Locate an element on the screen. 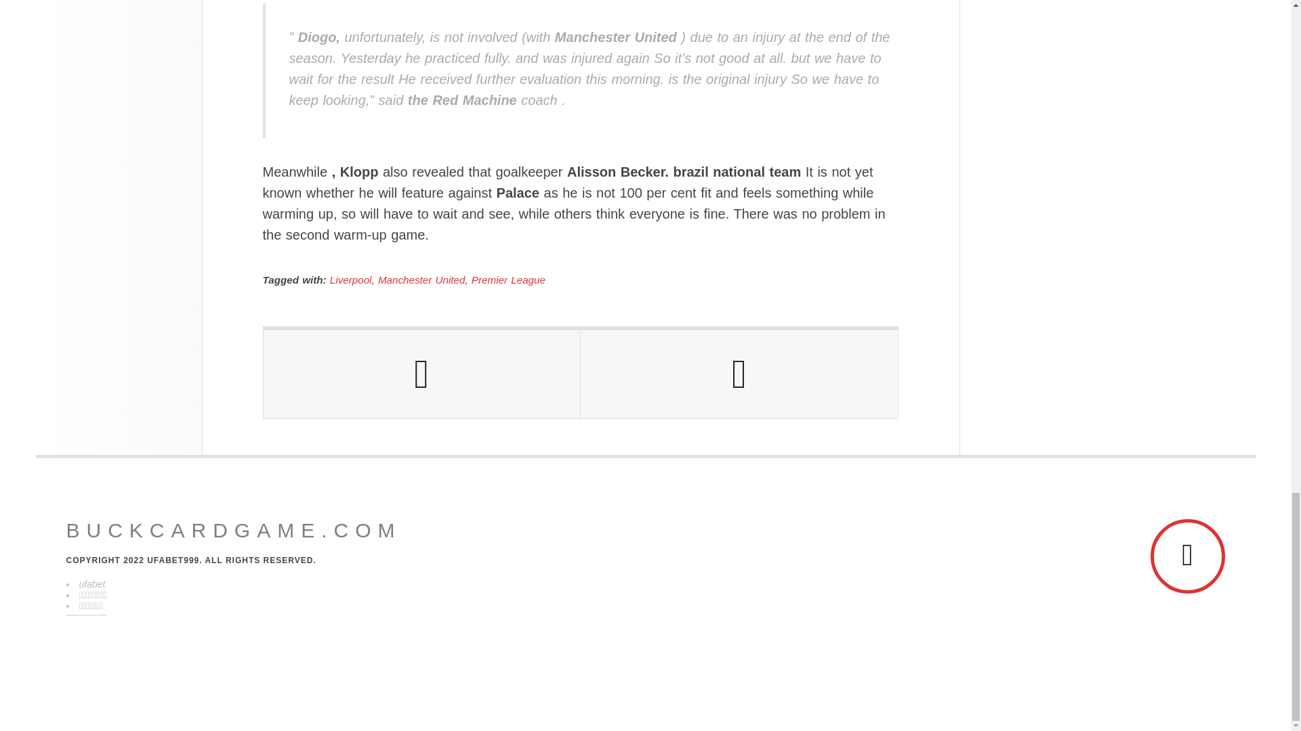  Manchester United is located at coordinates (421, 280).